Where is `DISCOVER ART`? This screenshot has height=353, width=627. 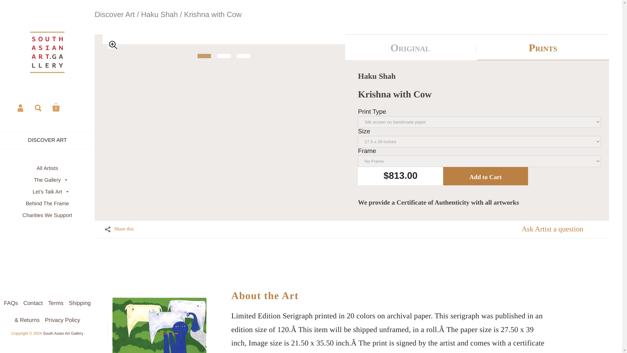
DISCOVER ART is located at coordinates (47, 141).